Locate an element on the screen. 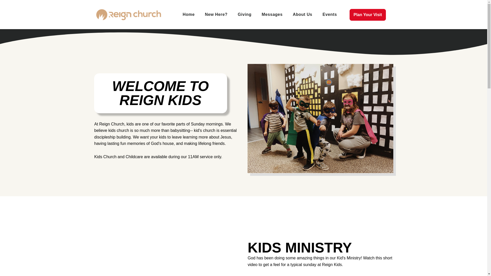  About Us is located at coordinates (302, 15).